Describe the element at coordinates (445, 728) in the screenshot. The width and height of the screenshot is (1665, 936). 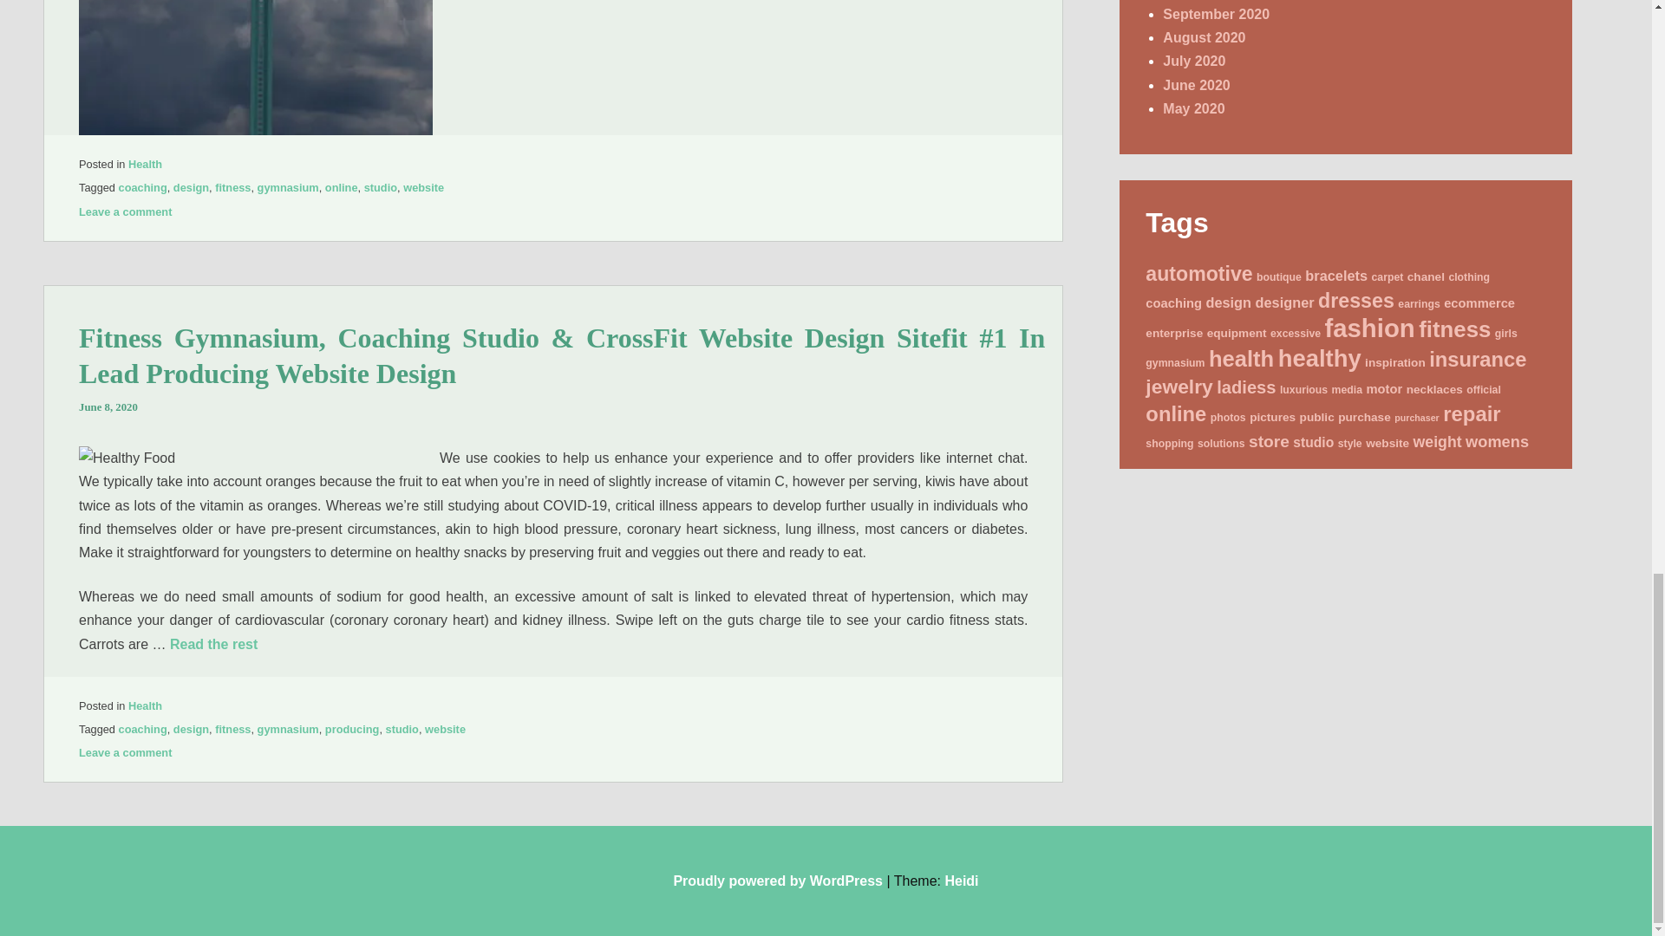
I see `website` at that location.